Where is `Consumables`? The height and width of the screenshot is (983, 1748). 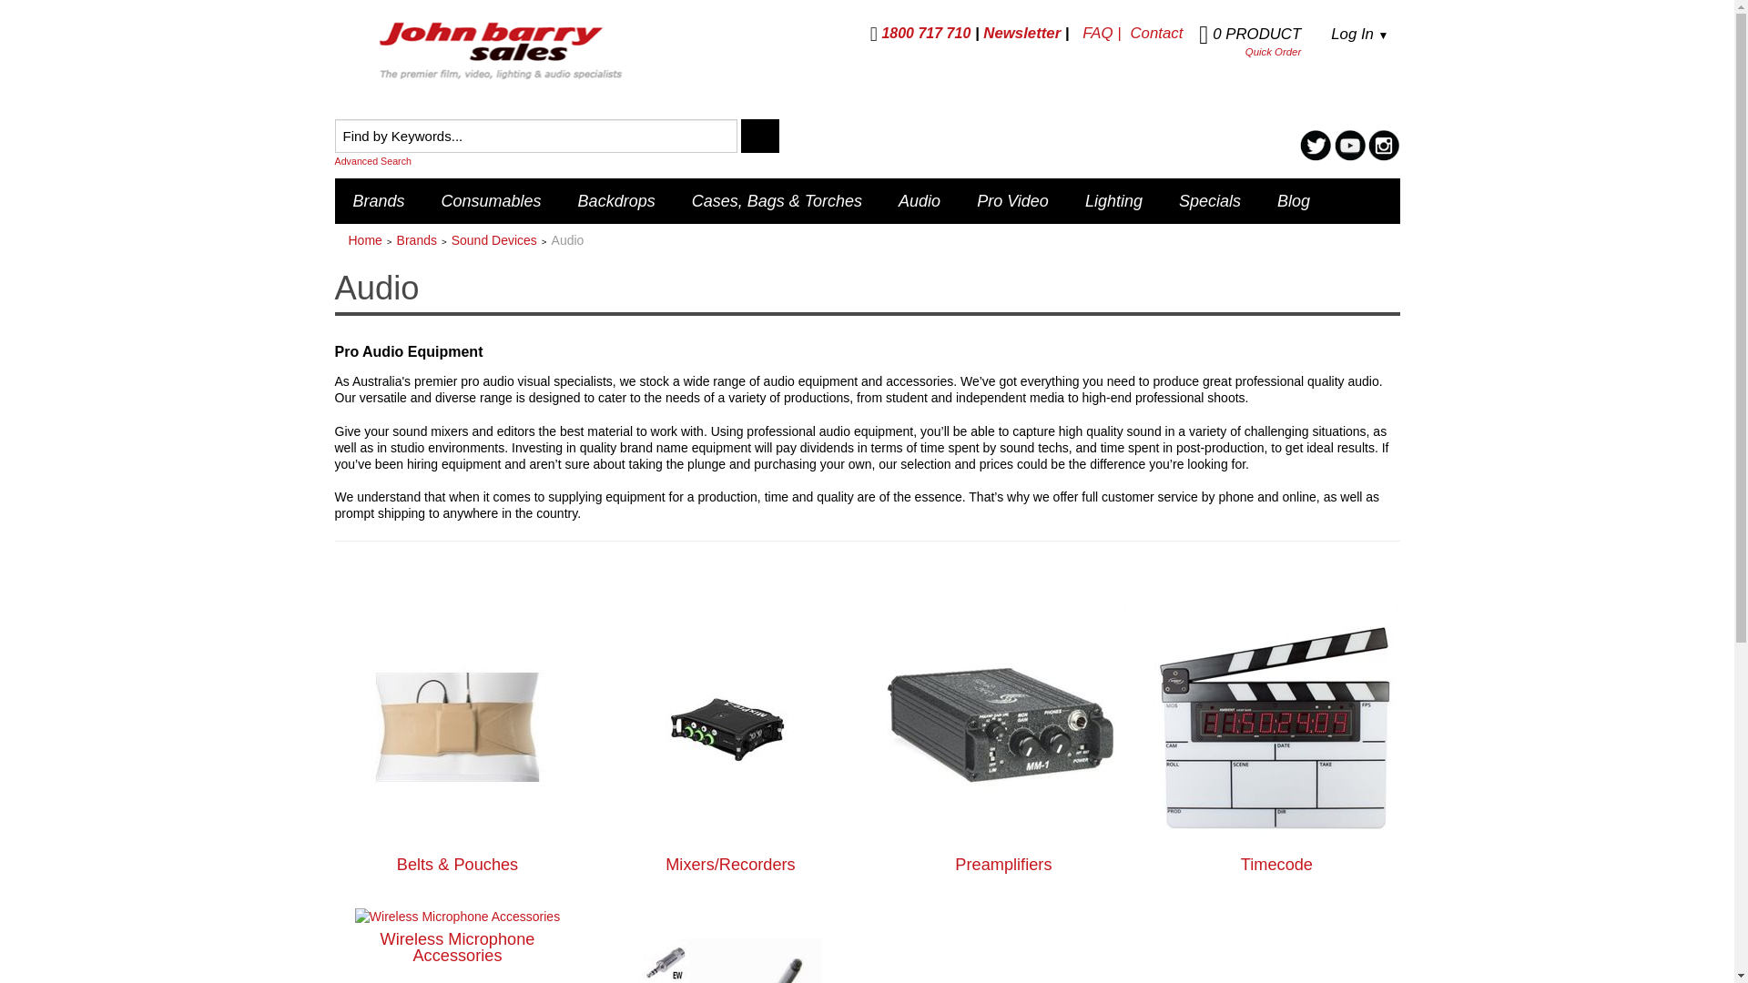
Consumables is located at coordinates (491, 200).